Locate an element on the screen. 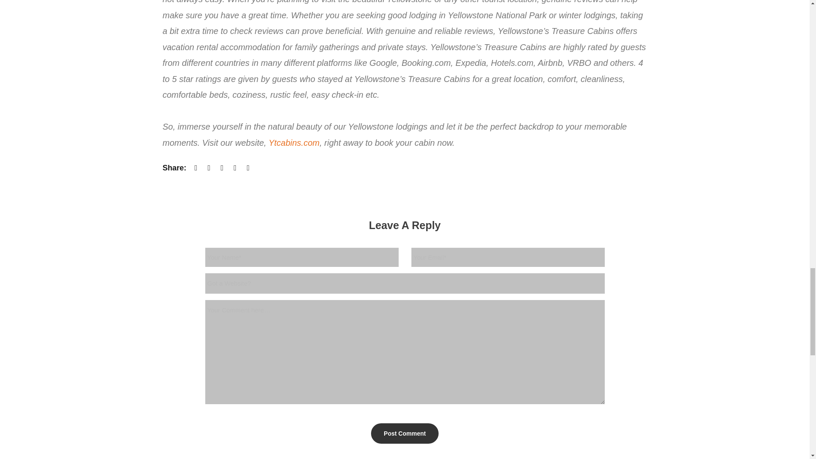 Image resolution: width=816 pixels, height=459 pixels. Post Comment is located at coordinates (405, 433).